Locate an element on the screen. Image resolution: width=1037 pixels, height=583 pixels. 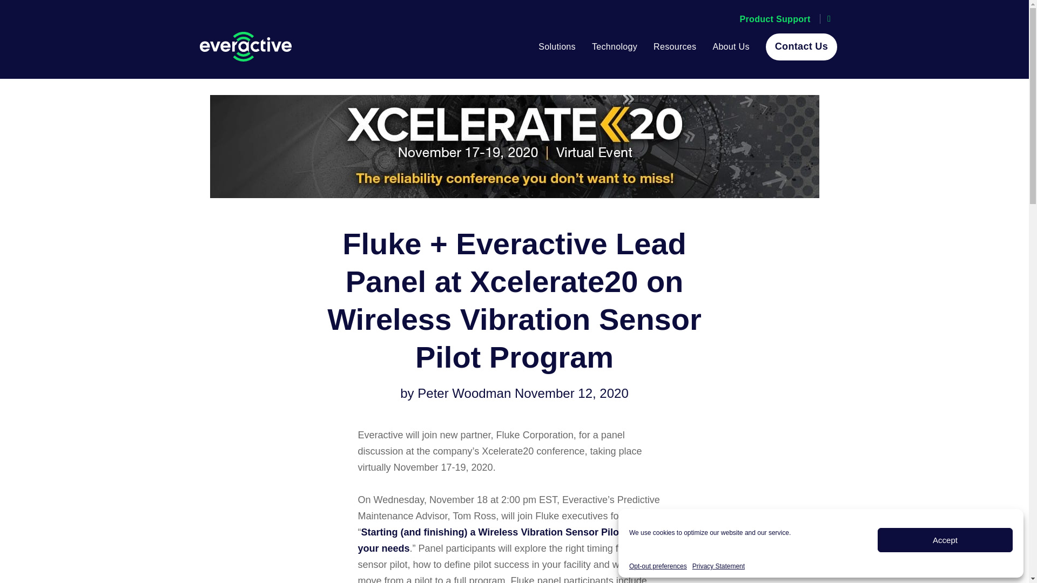
Product Support is located at coordinates (776, 19).